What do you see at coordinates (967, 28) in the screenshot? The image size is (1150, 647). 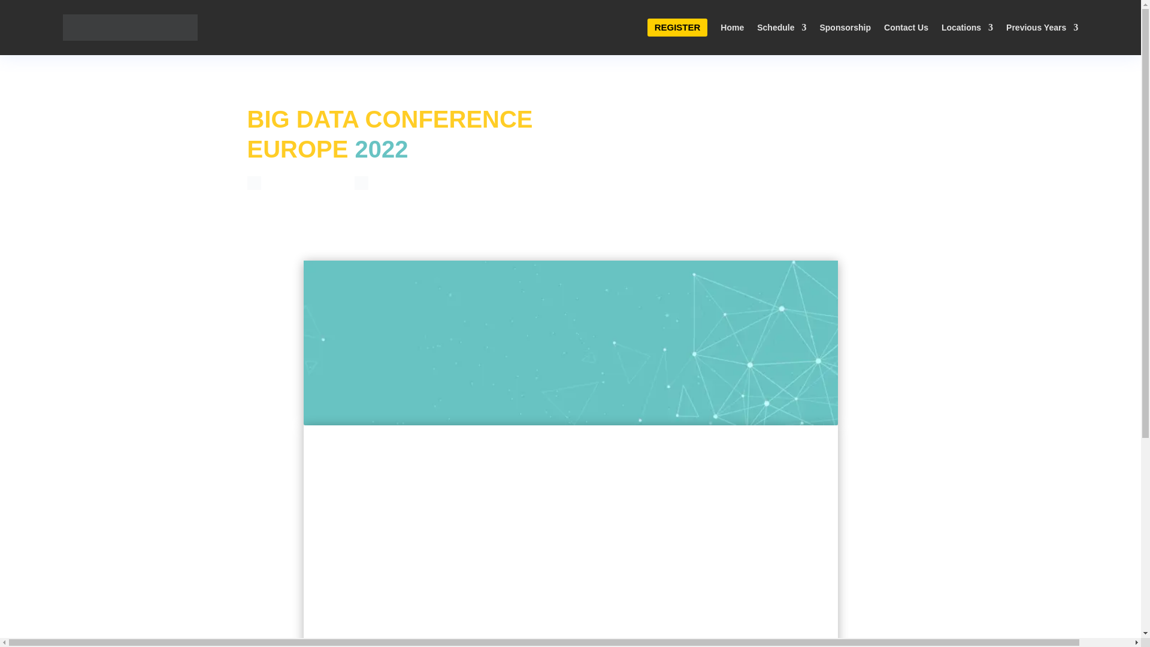 I see `Locations` at bounding box center [967, 28].